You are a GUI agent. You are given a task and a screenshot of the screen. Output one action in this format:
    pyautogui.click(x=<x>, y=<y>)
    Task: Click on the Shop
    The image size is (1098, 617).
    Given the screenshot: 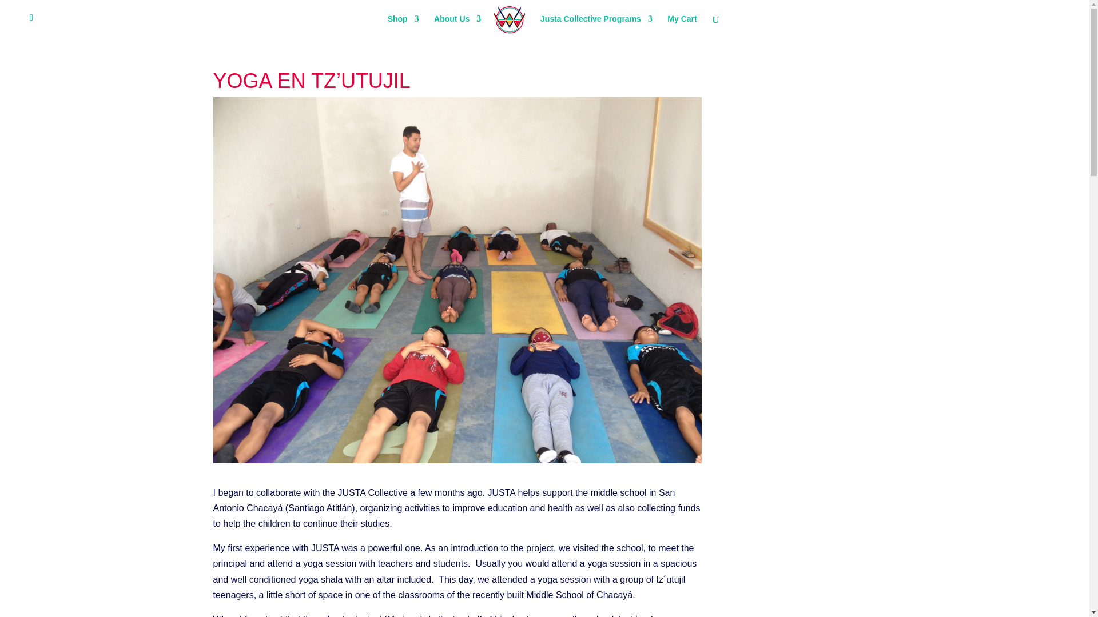 What is the action you would take?
    pyautogui.click(x=403, y=25)
    